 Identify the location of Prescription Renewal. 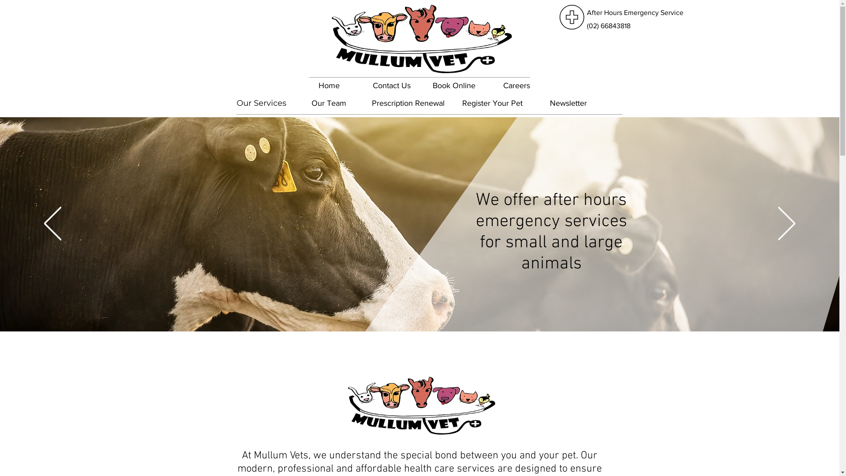
(408, 104).